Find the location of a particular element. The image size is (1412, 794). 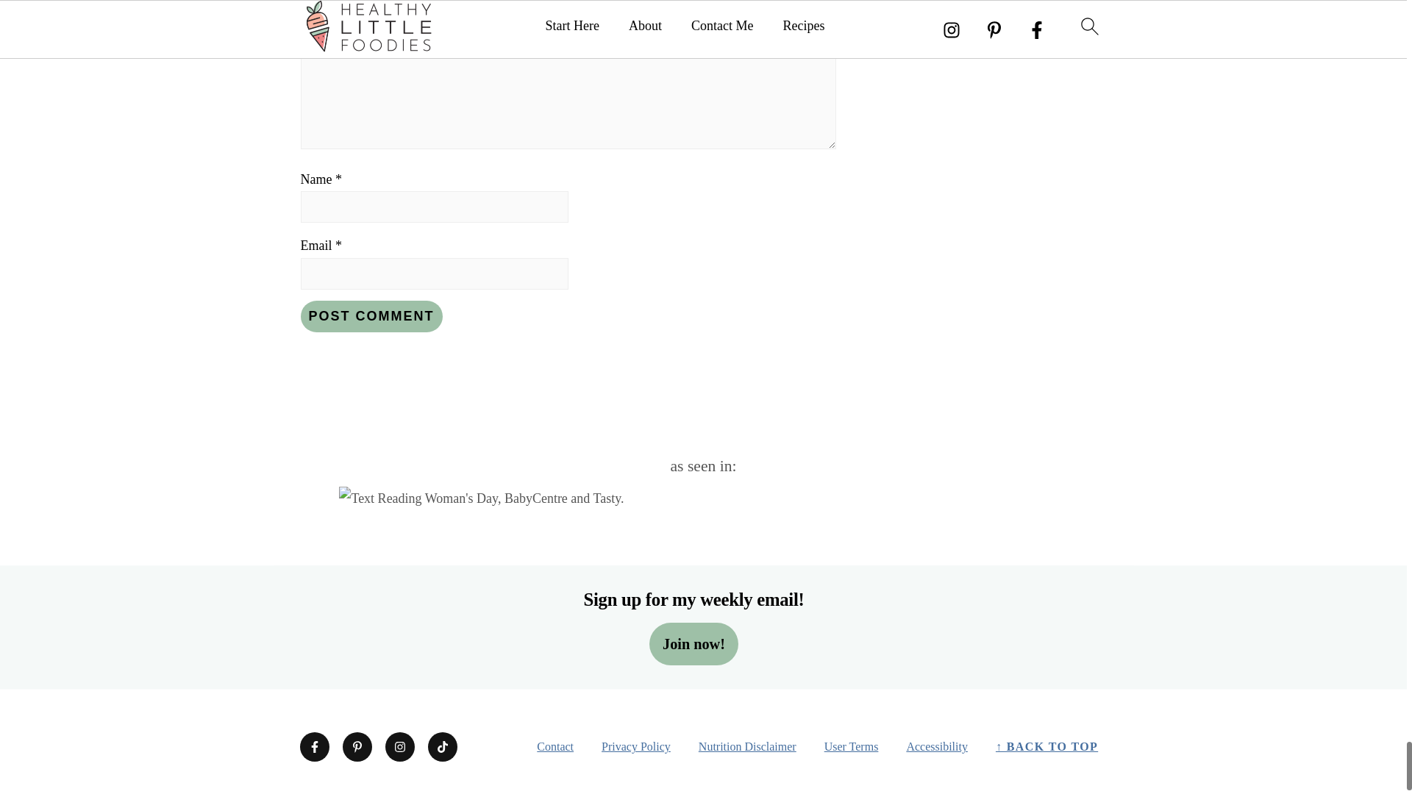

Post Comment is located at coordinates (371, 316).